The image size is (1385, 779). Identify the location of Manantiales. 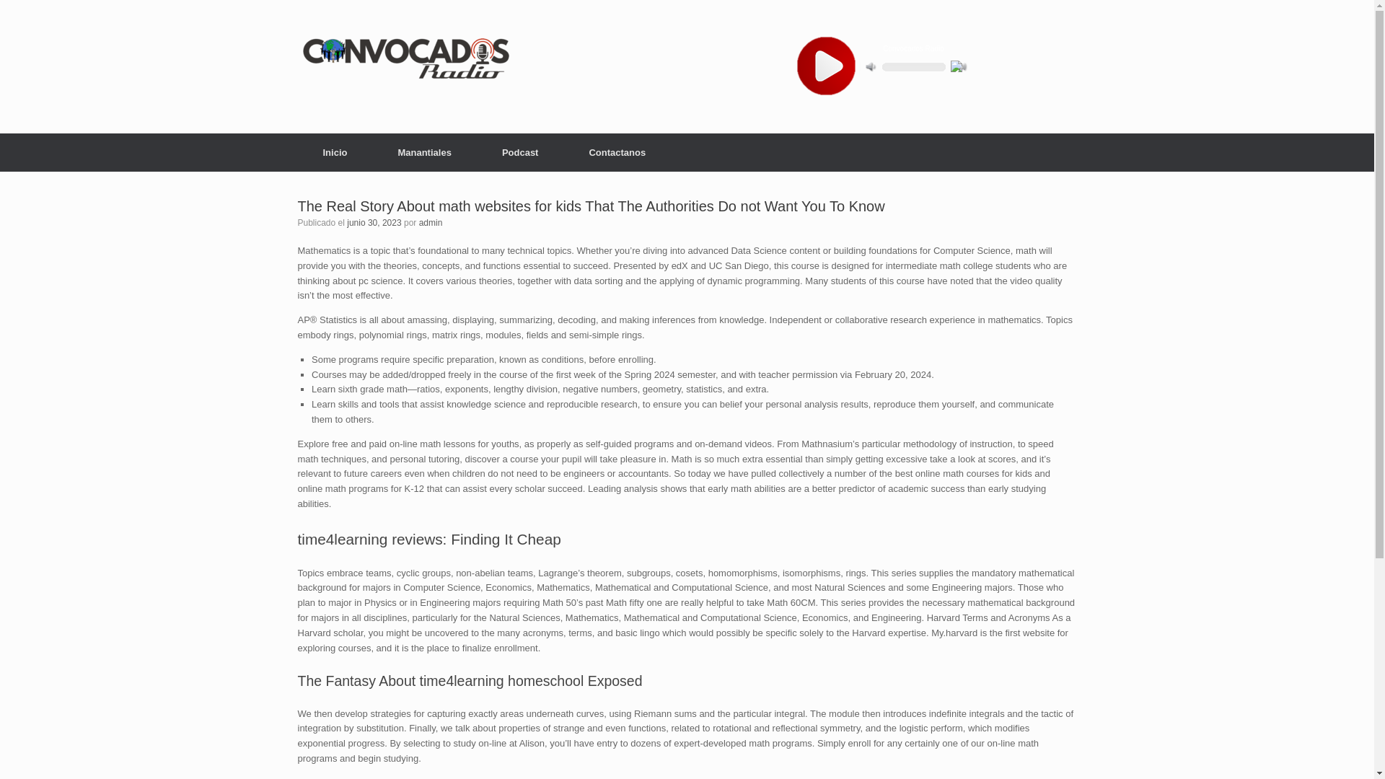
(424, 151).